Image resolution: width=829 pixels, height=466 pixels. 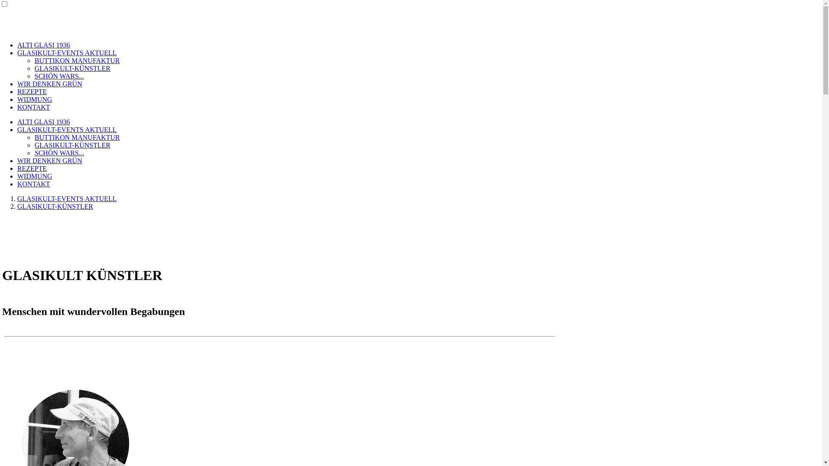 What do you see at coordinates (34, 107) in the screenshot?
I see `KONTAKT` at bounding box center [34, 107].